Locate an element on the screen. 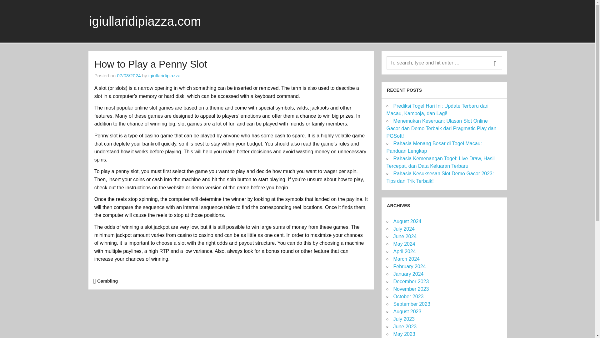  igiullaridipiazza is located at coordinates (164, 75).